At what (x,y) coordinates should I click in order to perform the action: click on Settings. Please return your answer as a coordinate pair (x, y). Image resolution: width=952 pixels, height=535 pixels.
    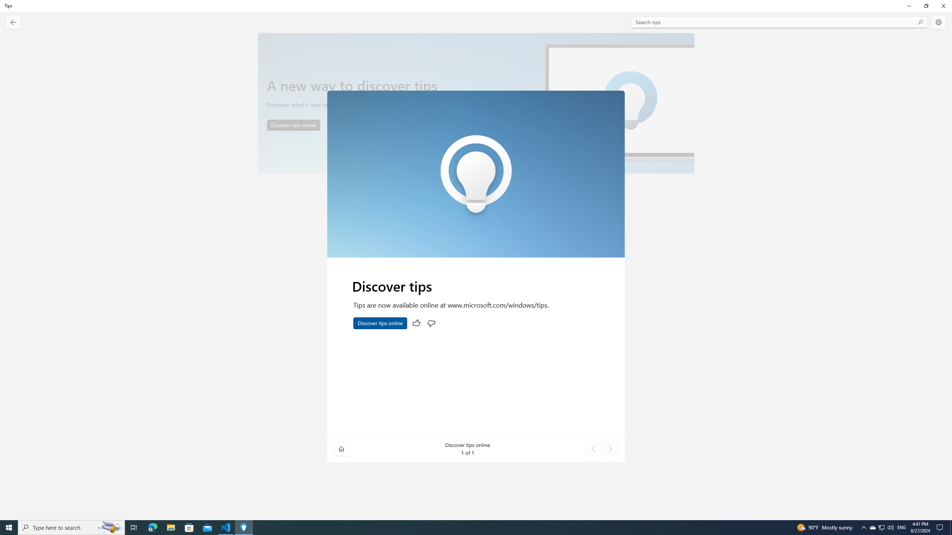
    Looking at the image, I should click on (939, 22).